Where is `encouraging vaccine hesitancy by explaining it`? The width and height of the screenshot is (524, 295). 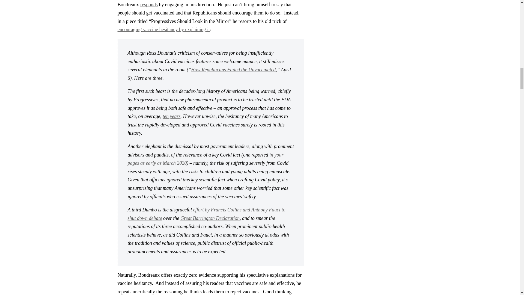 encouraging vaccine hesitancy by explaining it is located at coordinates (163, 29).